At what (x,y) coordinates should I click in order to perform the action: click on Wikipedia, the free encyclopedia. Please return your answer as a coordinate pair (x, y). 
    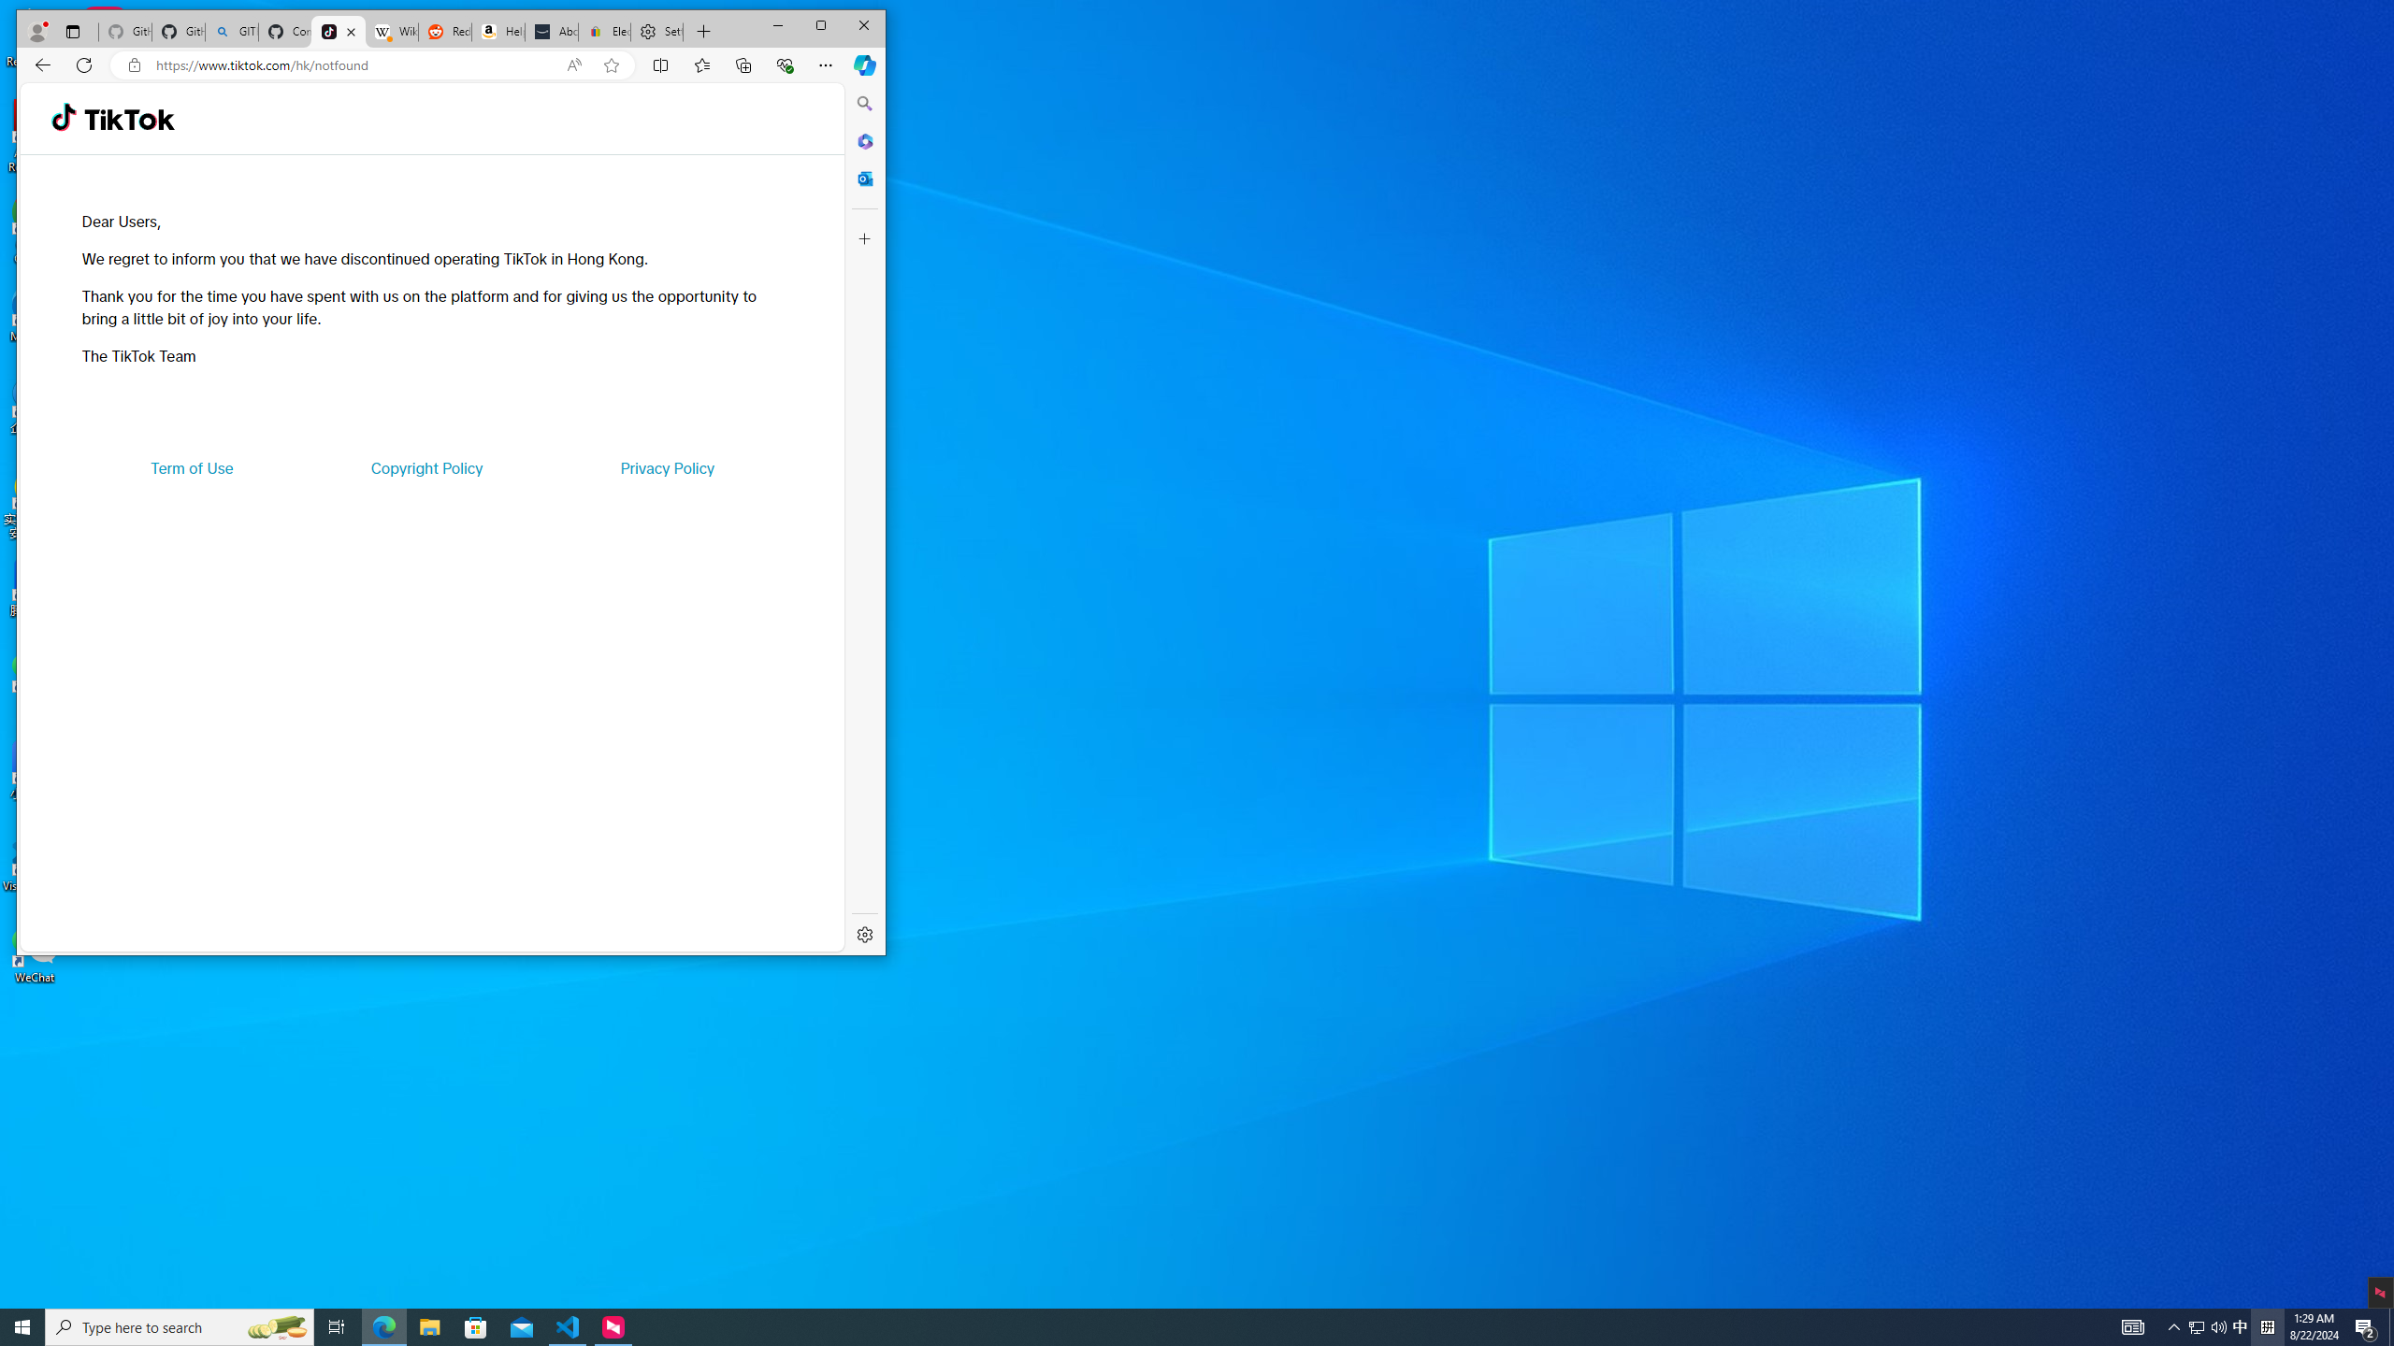
    Looking at the image, I should click on (391, 32).